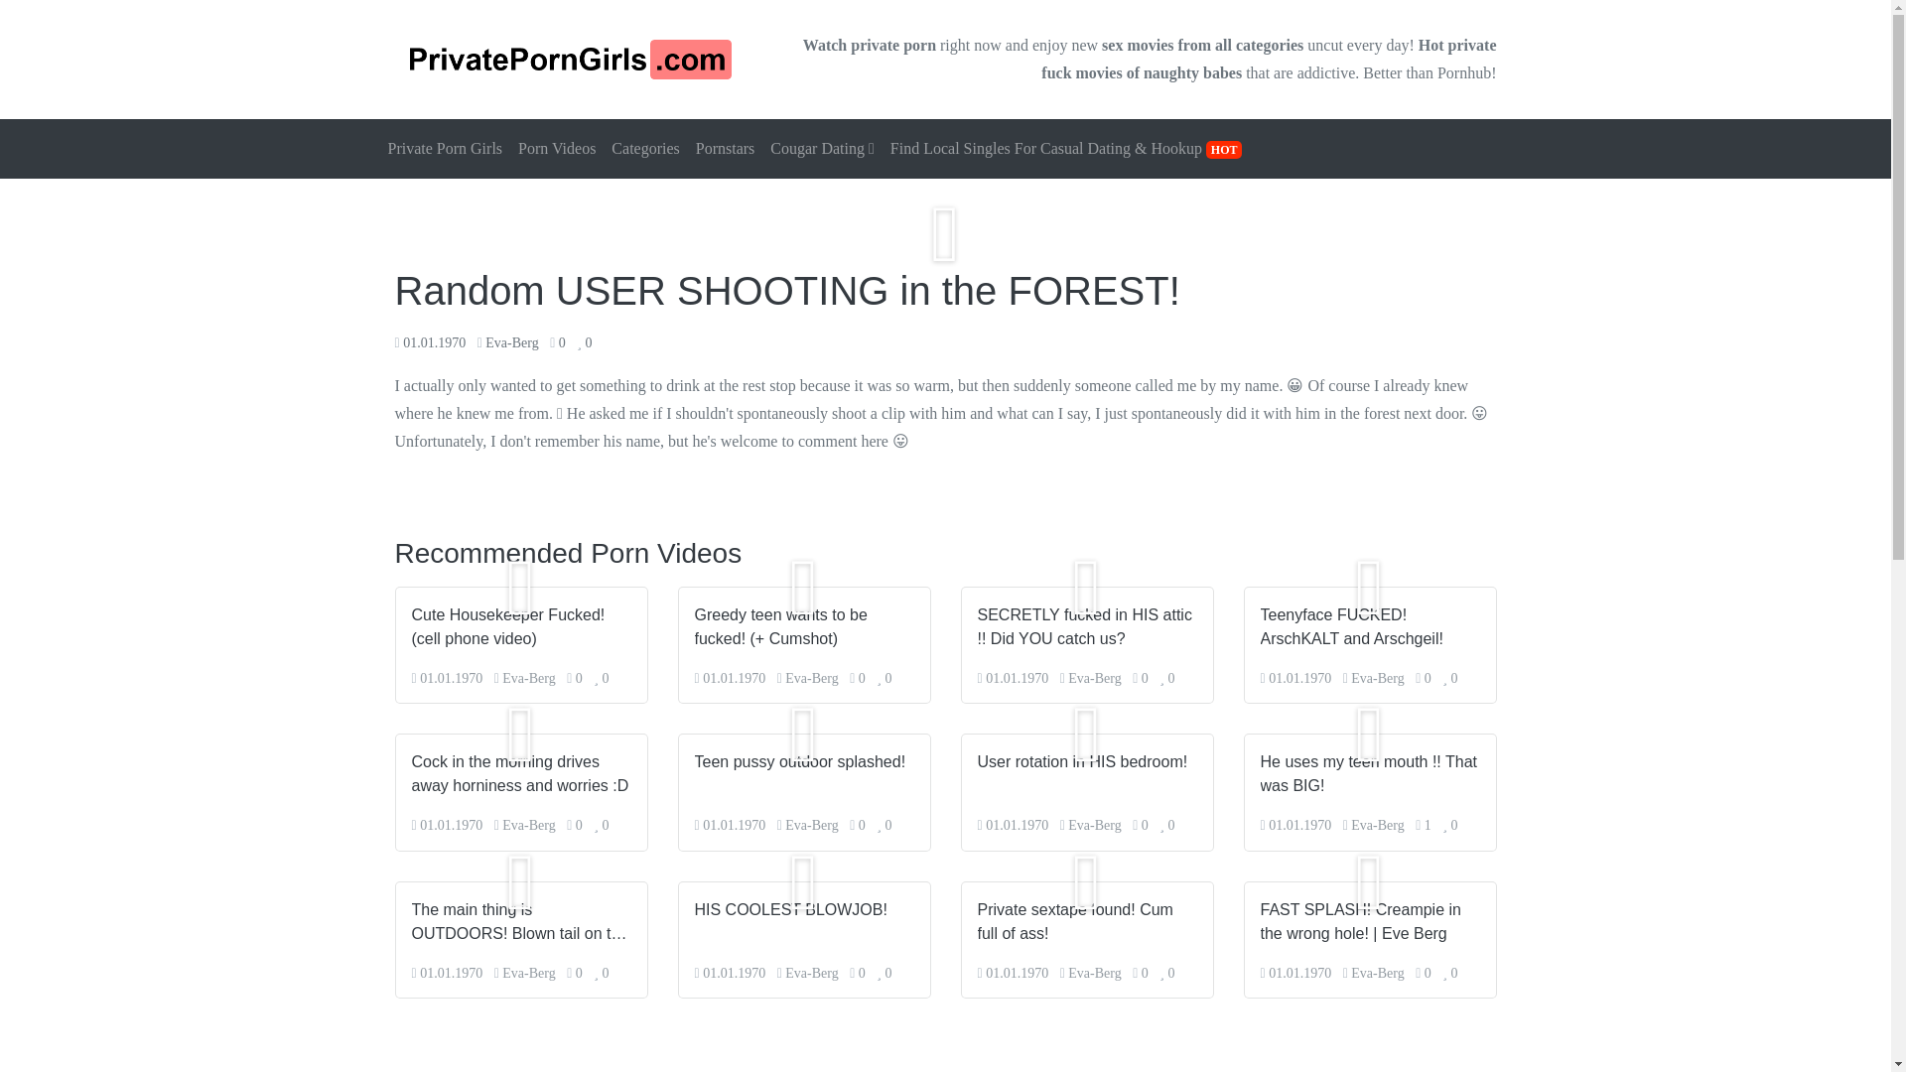 This screenshot has width=1906, height=1072. I want to click on Eva-Berg, so click(1377, 826).